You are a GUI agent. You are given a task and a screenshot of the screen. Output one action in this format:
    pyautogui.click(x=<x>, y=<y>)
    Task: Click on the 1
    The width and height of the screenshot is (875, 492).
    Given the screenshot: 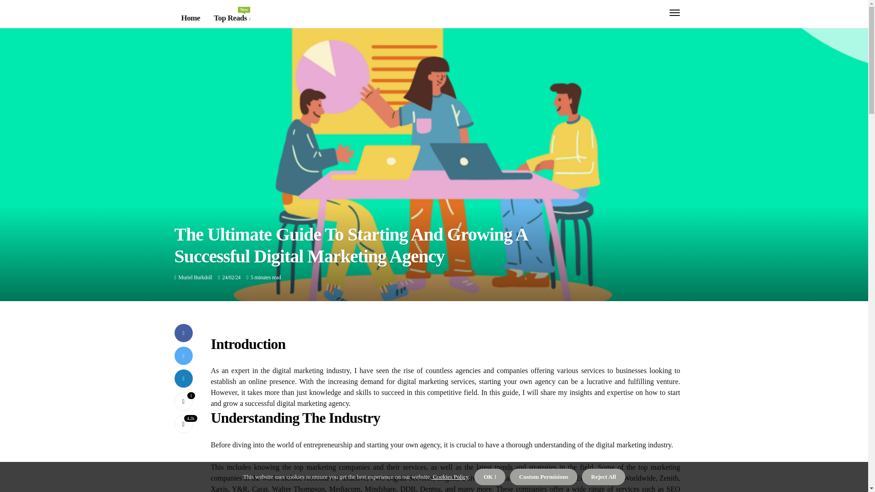 What is the action you would take?
    pyautogui.click(x=183, y=401)
    